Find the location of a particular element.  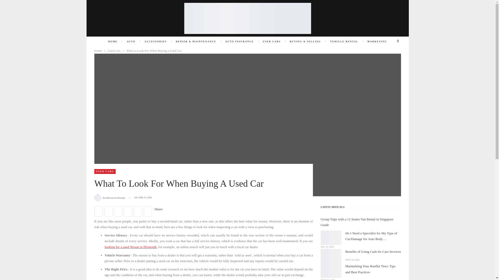

USED CARS is located at coordinates (105, 171).